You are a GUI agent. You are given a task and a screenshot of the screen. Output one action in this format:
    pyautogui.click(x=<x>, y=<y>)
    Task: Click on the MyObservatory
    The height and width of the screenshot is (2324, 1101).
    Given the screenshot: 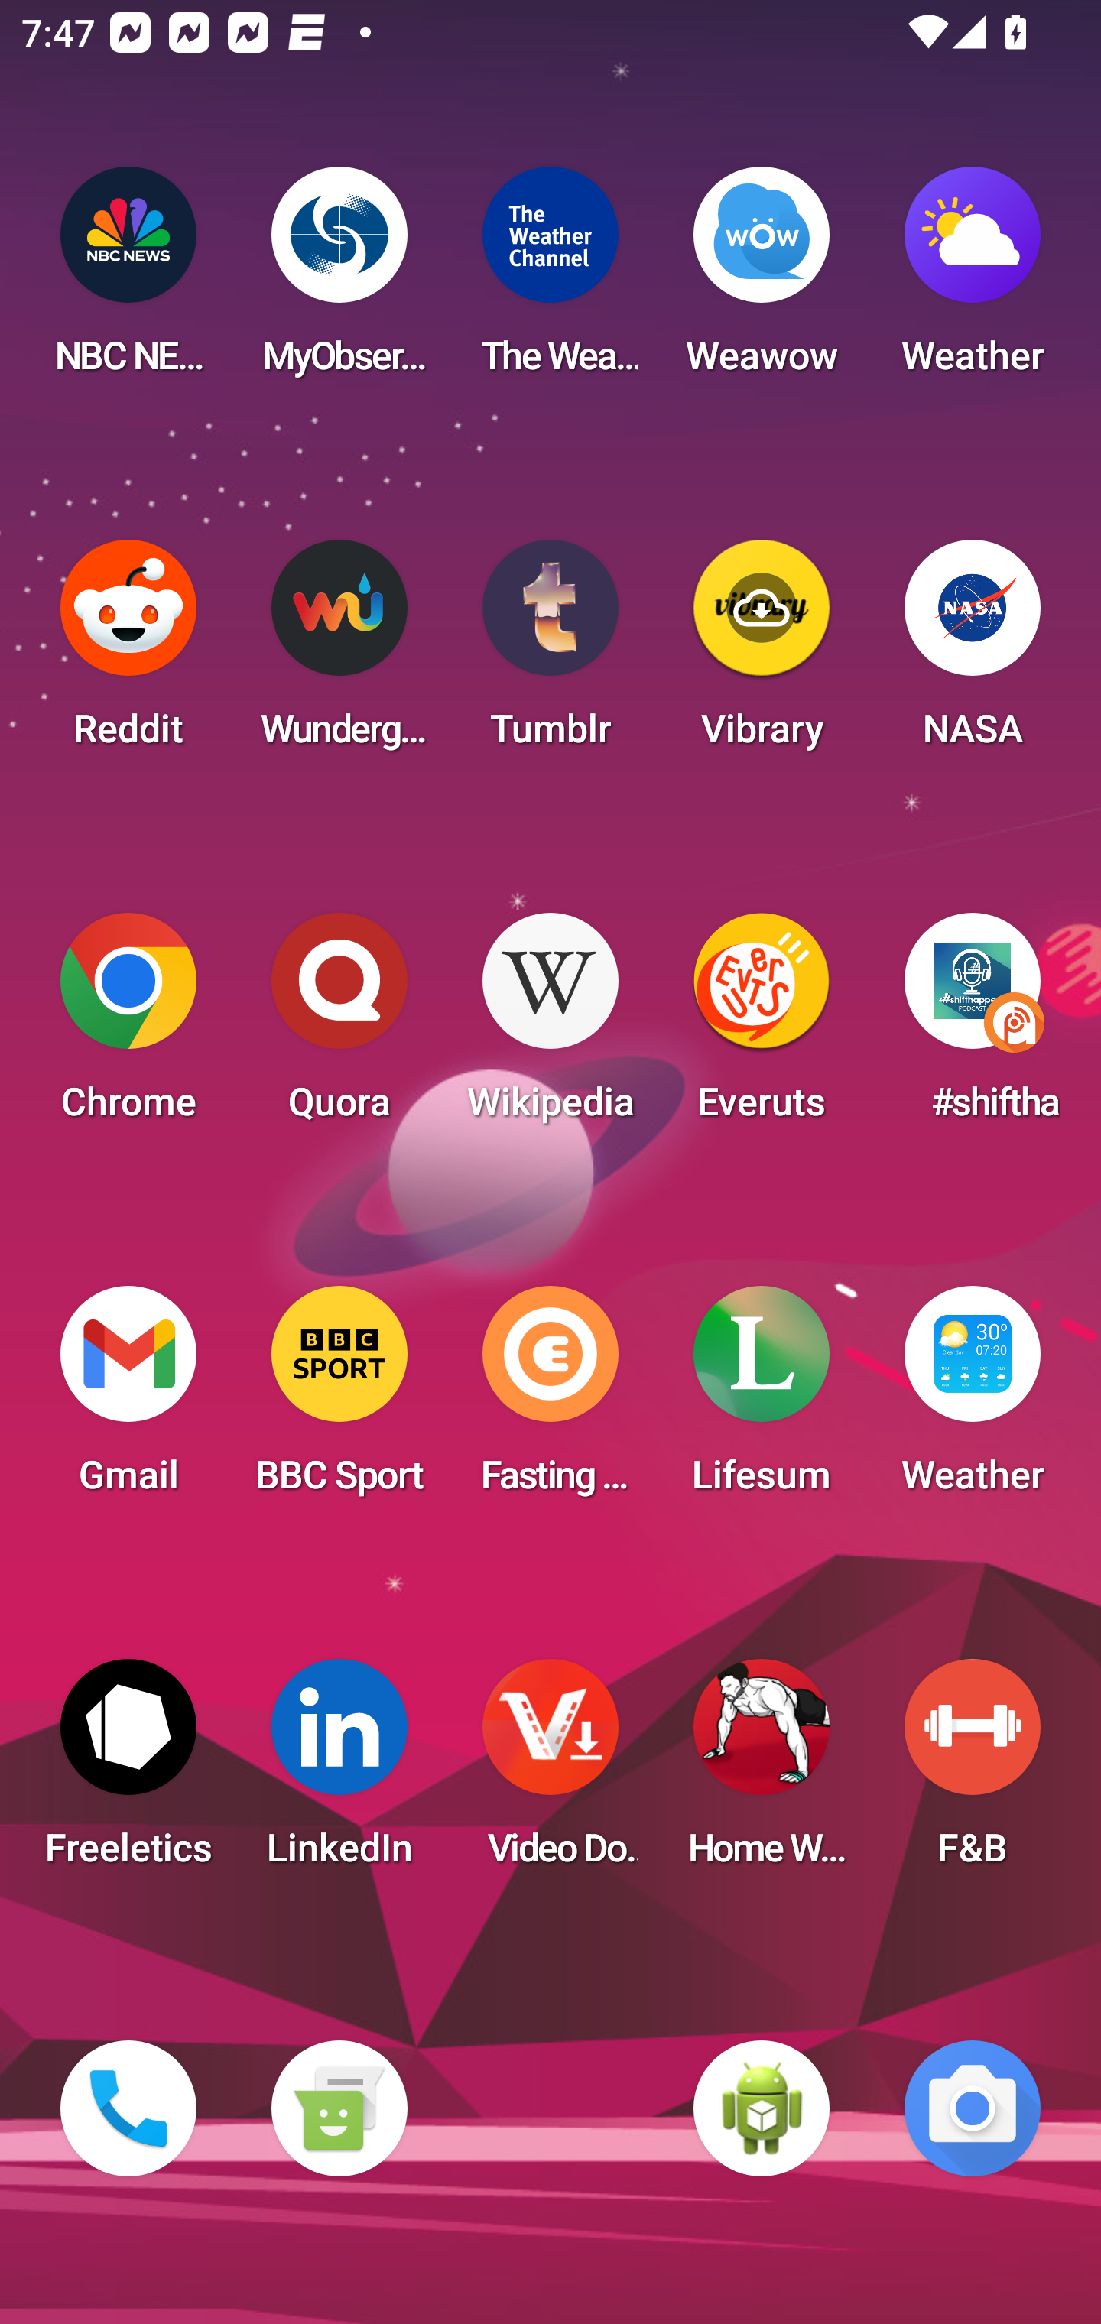 What is the action you would take?
    pyautogui.click(x=339, y=280)
    